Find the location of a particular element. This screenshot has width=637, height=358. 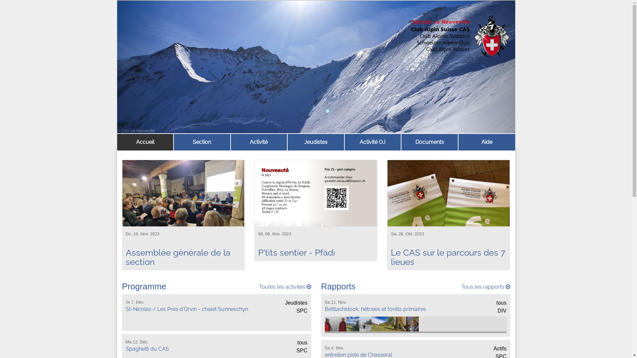

Tous les rapports is located at coordinates (486, 287).